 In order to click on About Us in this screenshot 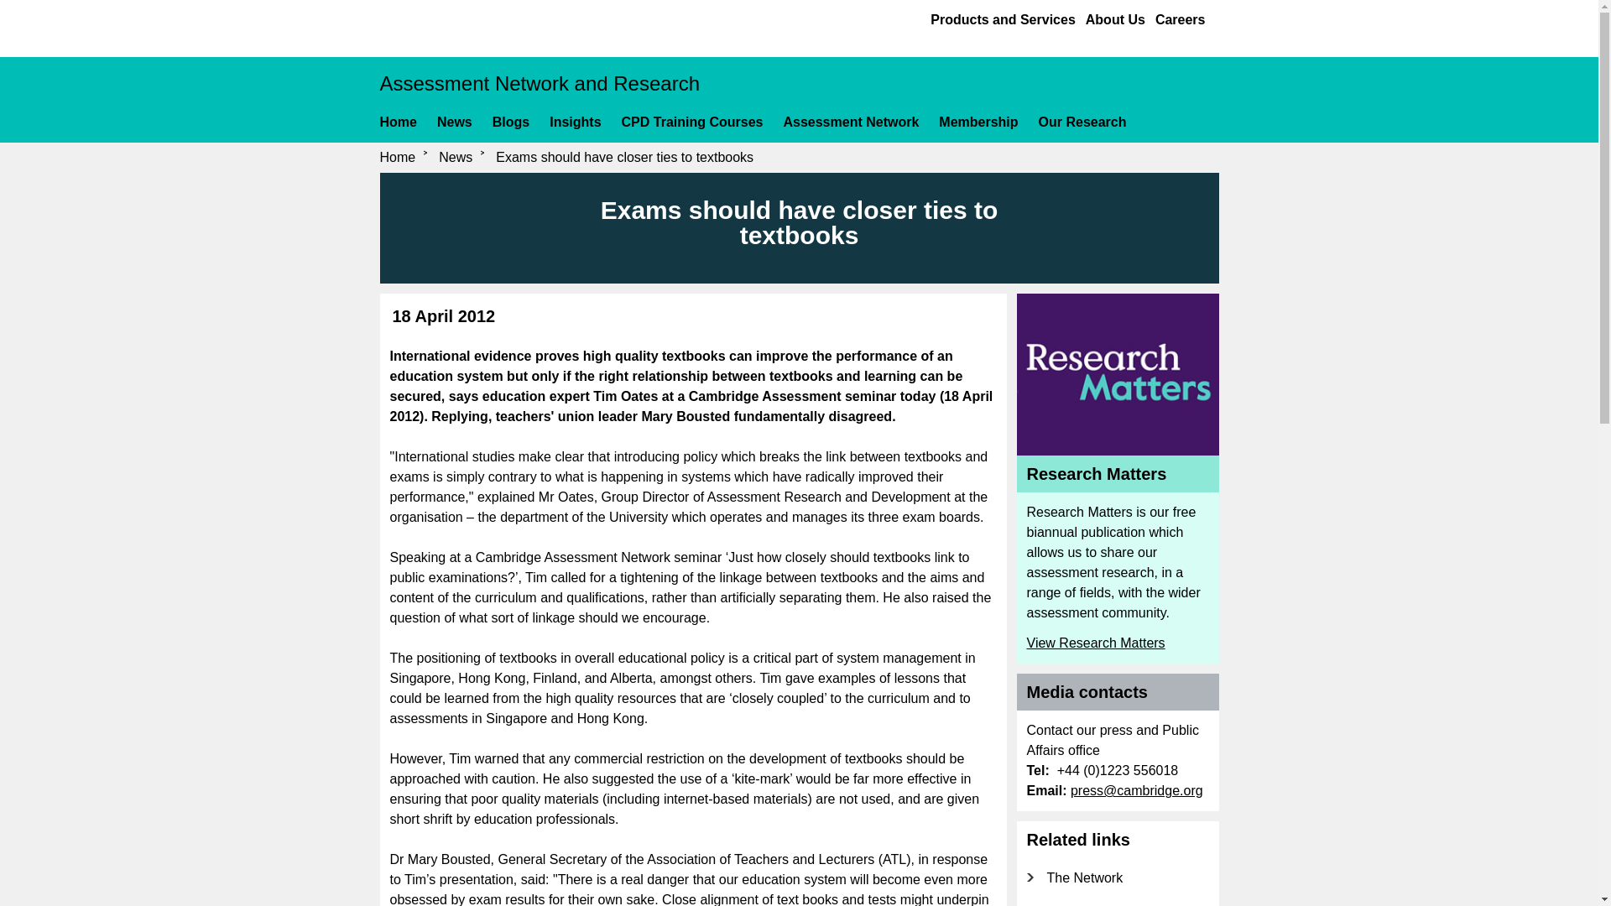, I will do `click(1116, 19)`.